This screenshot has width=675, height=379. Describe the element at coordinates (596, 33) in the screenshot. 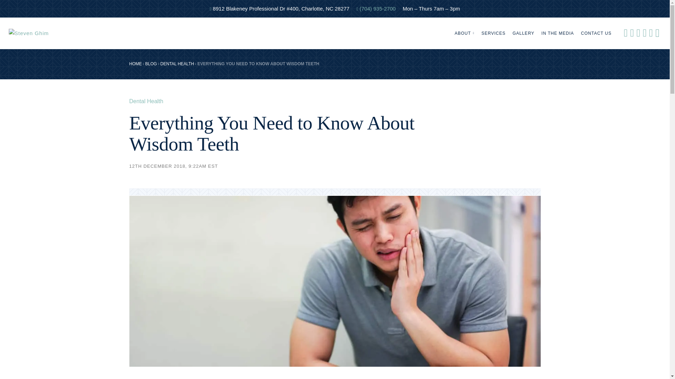

I see `CONTACT US` at that location.